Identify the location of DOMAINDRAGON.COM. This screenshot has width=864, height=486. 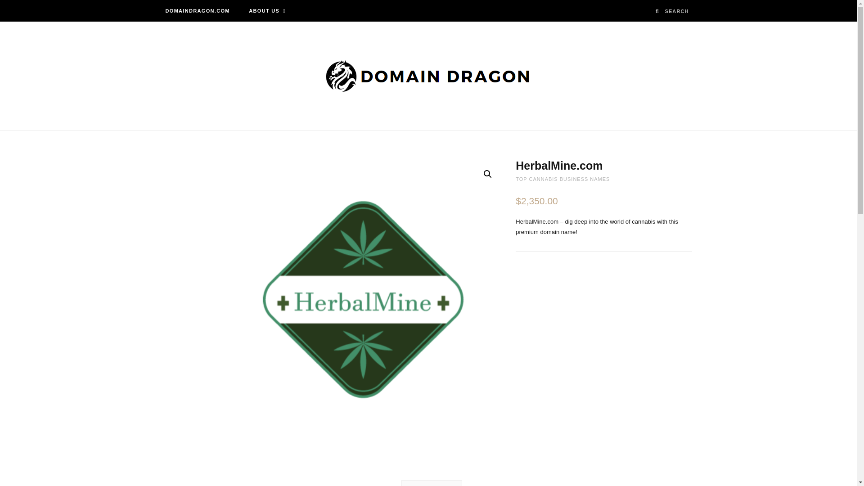
(197, 11).